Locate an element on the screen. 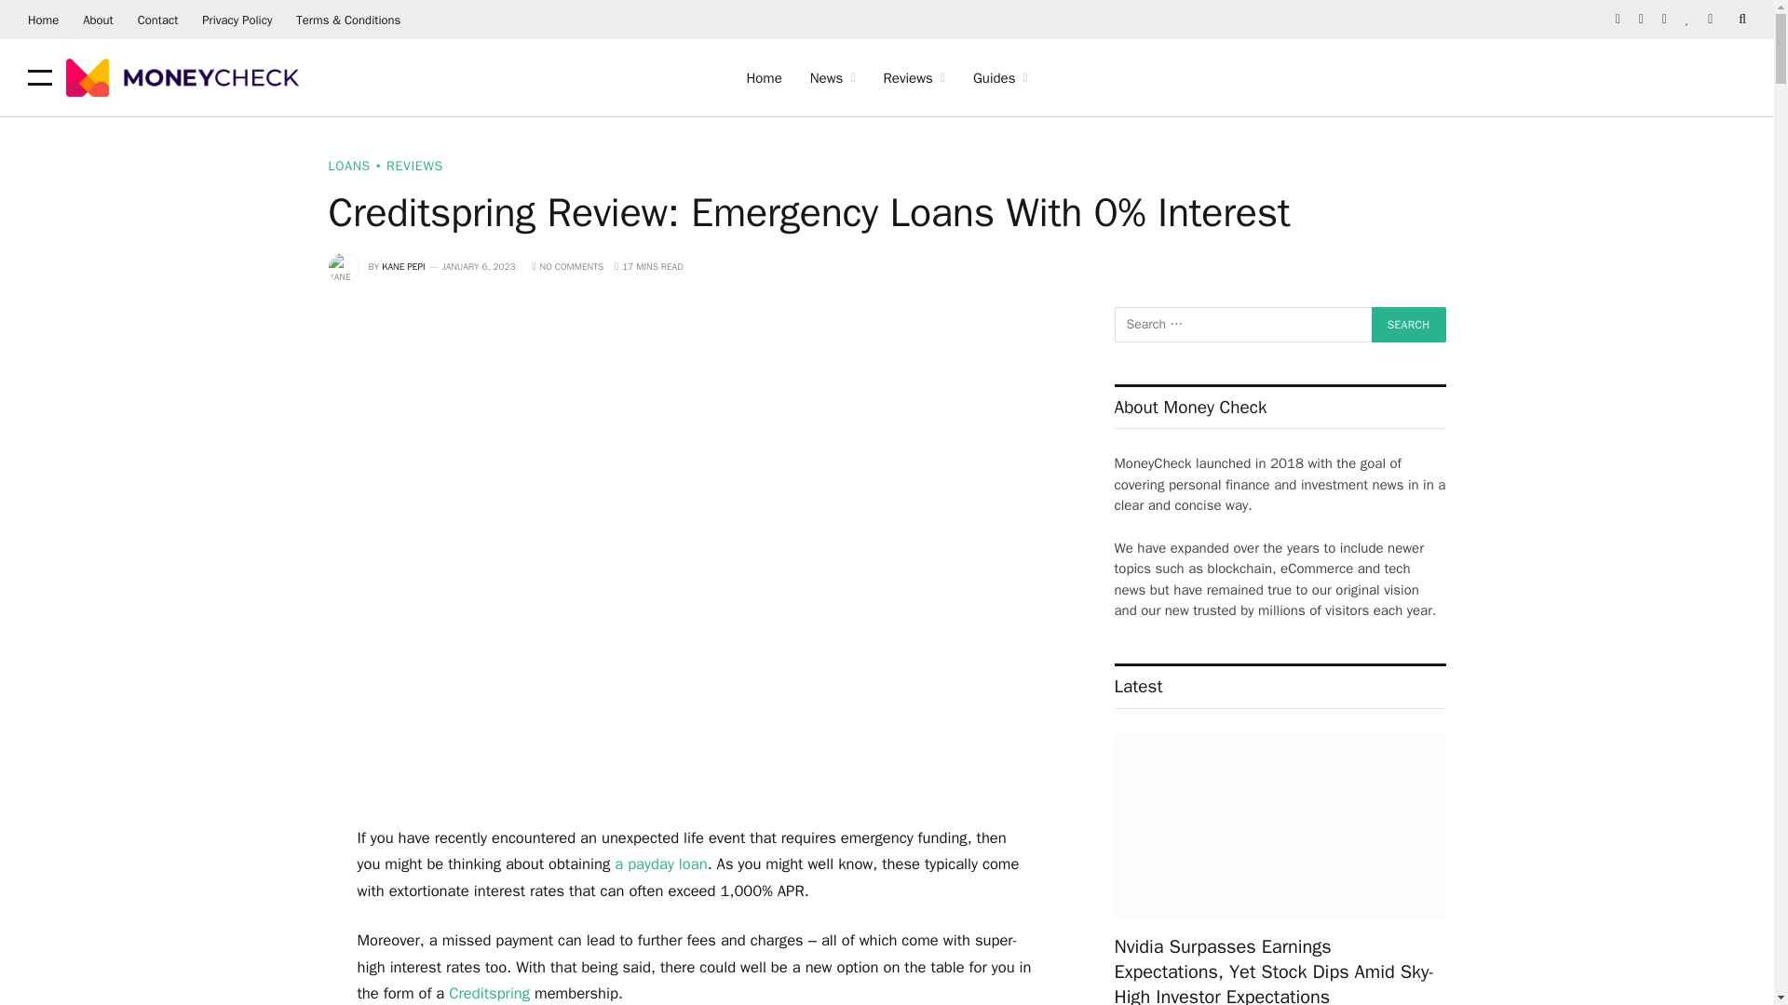  Privacy Policy is located at coordinates (237, 20).